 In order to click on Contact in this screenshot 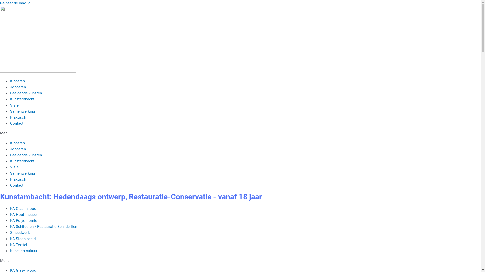, I will do `click(17, 123)`.